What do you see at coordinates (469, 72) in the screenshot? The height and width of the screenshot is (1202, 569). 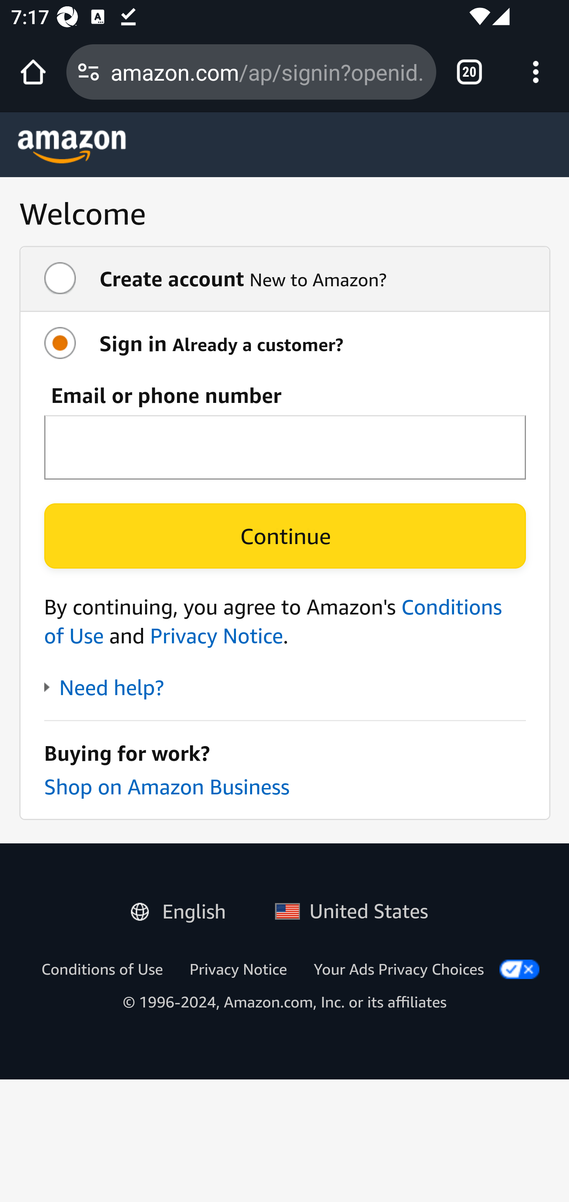 I see `Switch or close tabs` at bounding box center [469, 72].